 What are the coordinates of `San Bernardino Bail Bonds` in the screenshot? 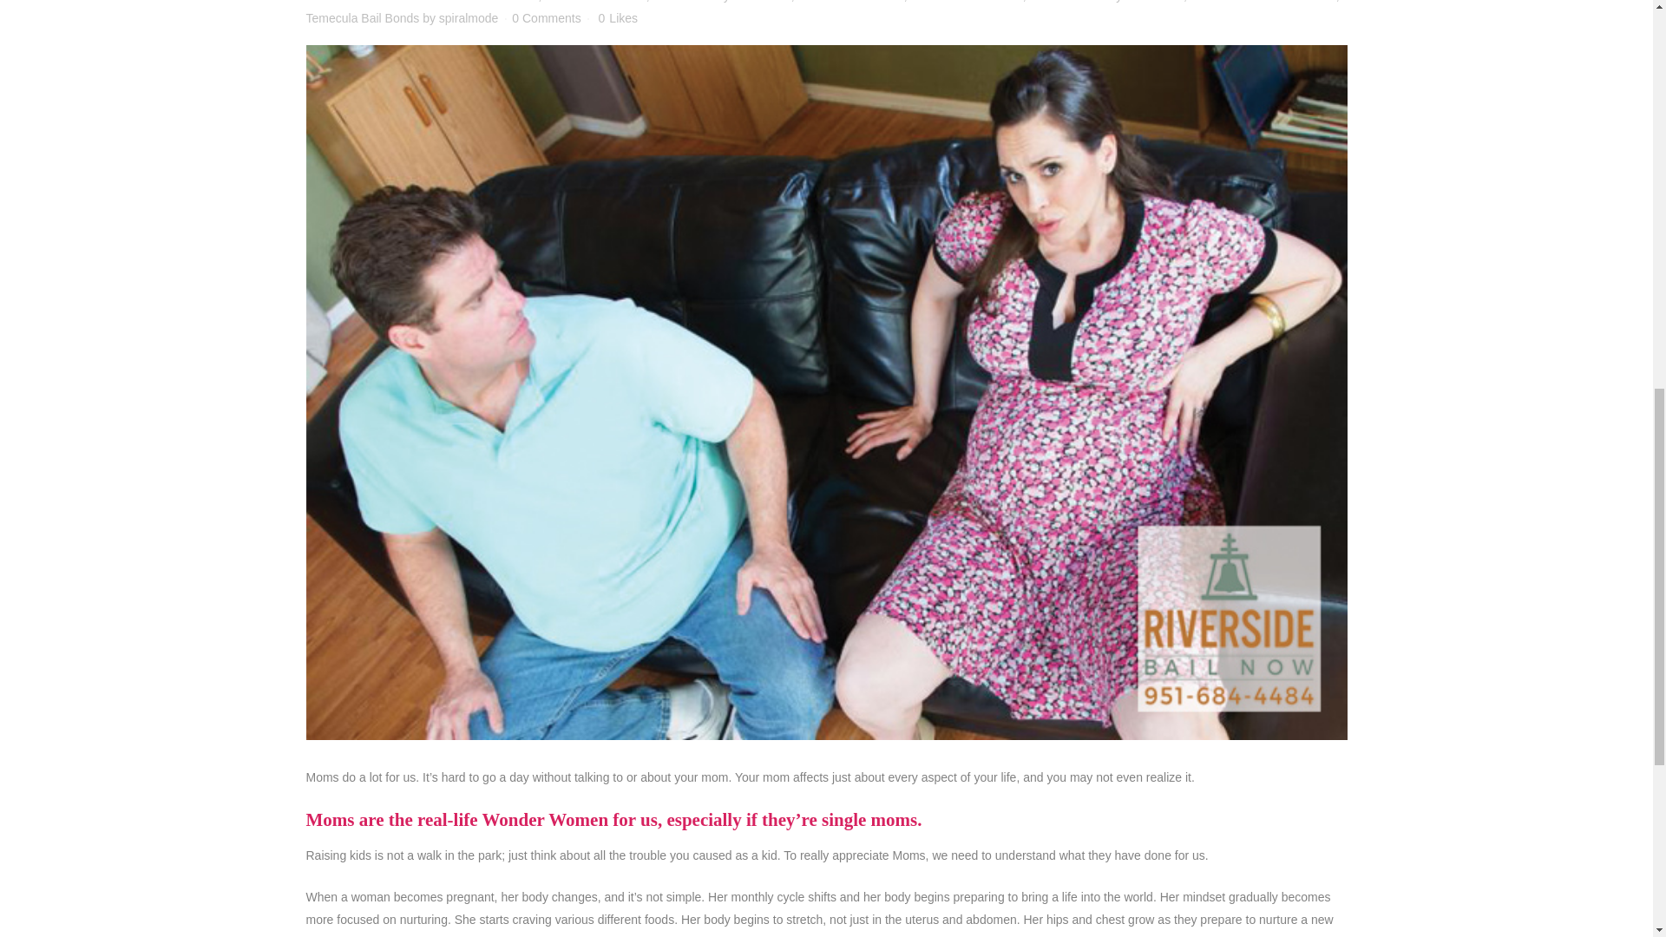 It's located at (1263, 2).